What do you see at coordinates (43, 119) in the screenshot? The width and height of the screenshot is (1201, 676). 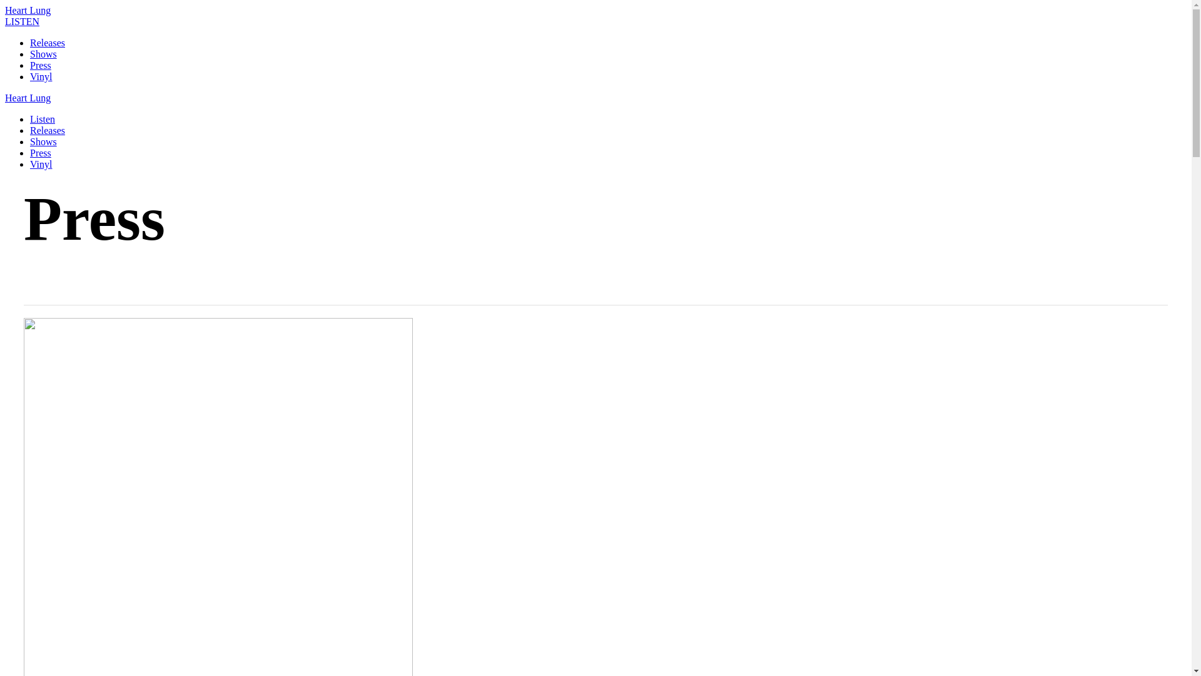 I see `Listen` at bounding box center [43, 119].